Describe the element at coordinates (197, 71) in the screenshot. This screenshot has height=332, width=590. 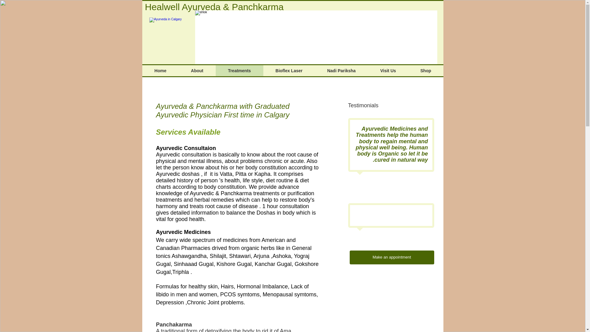
I see `About` at that location.